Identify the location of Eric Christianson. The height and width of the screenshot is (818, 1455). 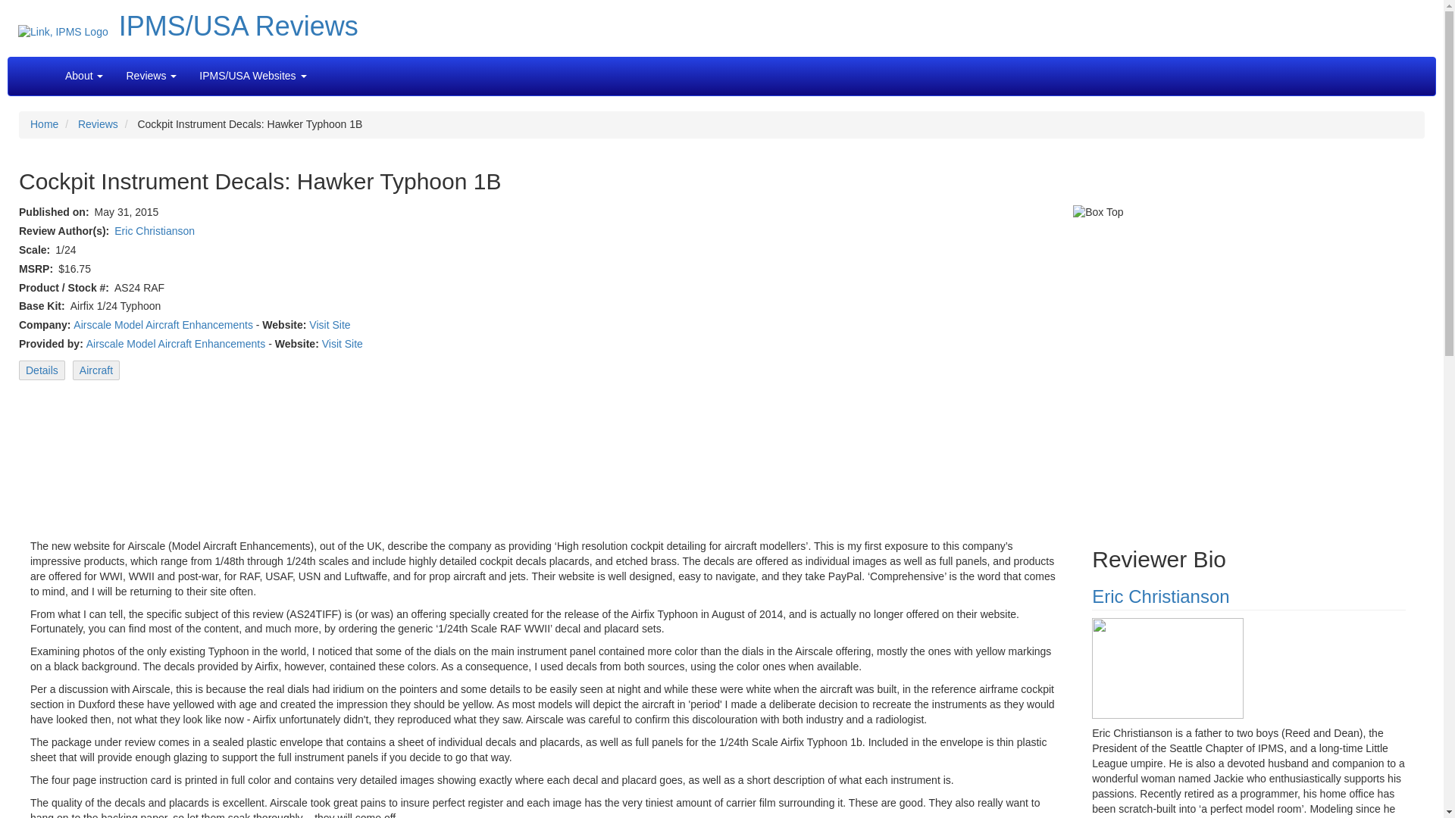
(1161, 597).